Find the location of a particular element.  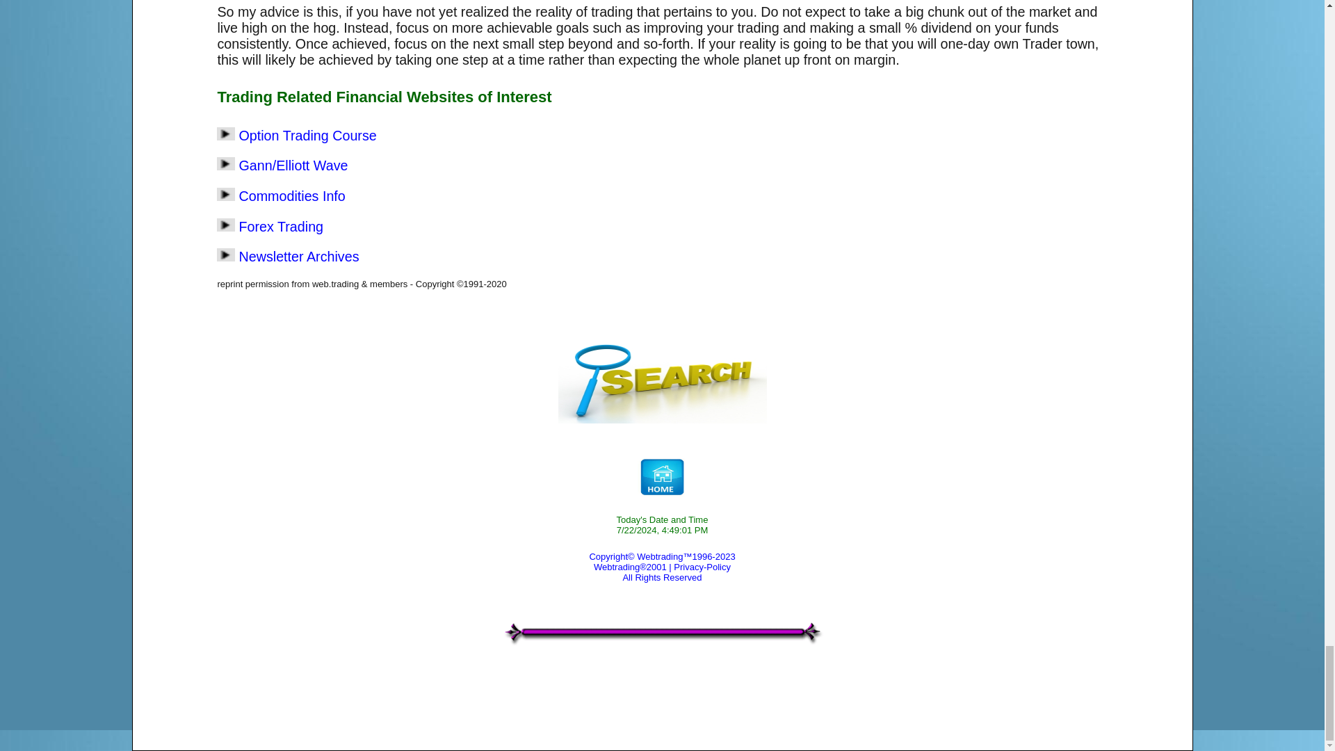

Commodities Info is located at coordinates (291, 196).